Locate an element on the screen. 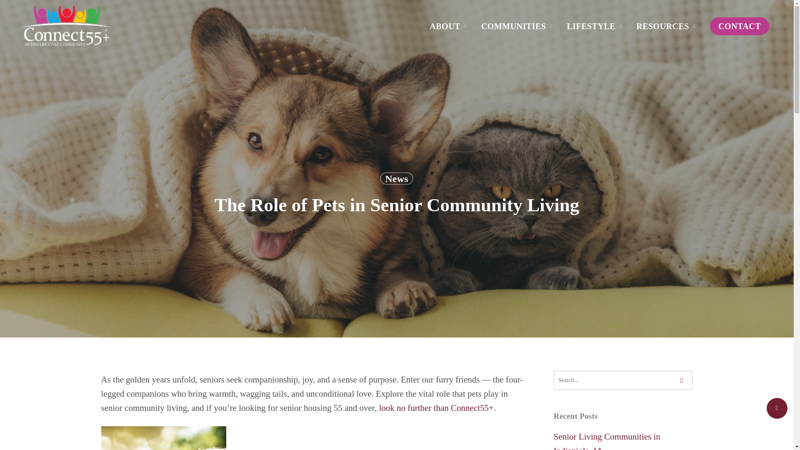 The image size is (800, 450). Search for: is located at coordinates (623, 380).